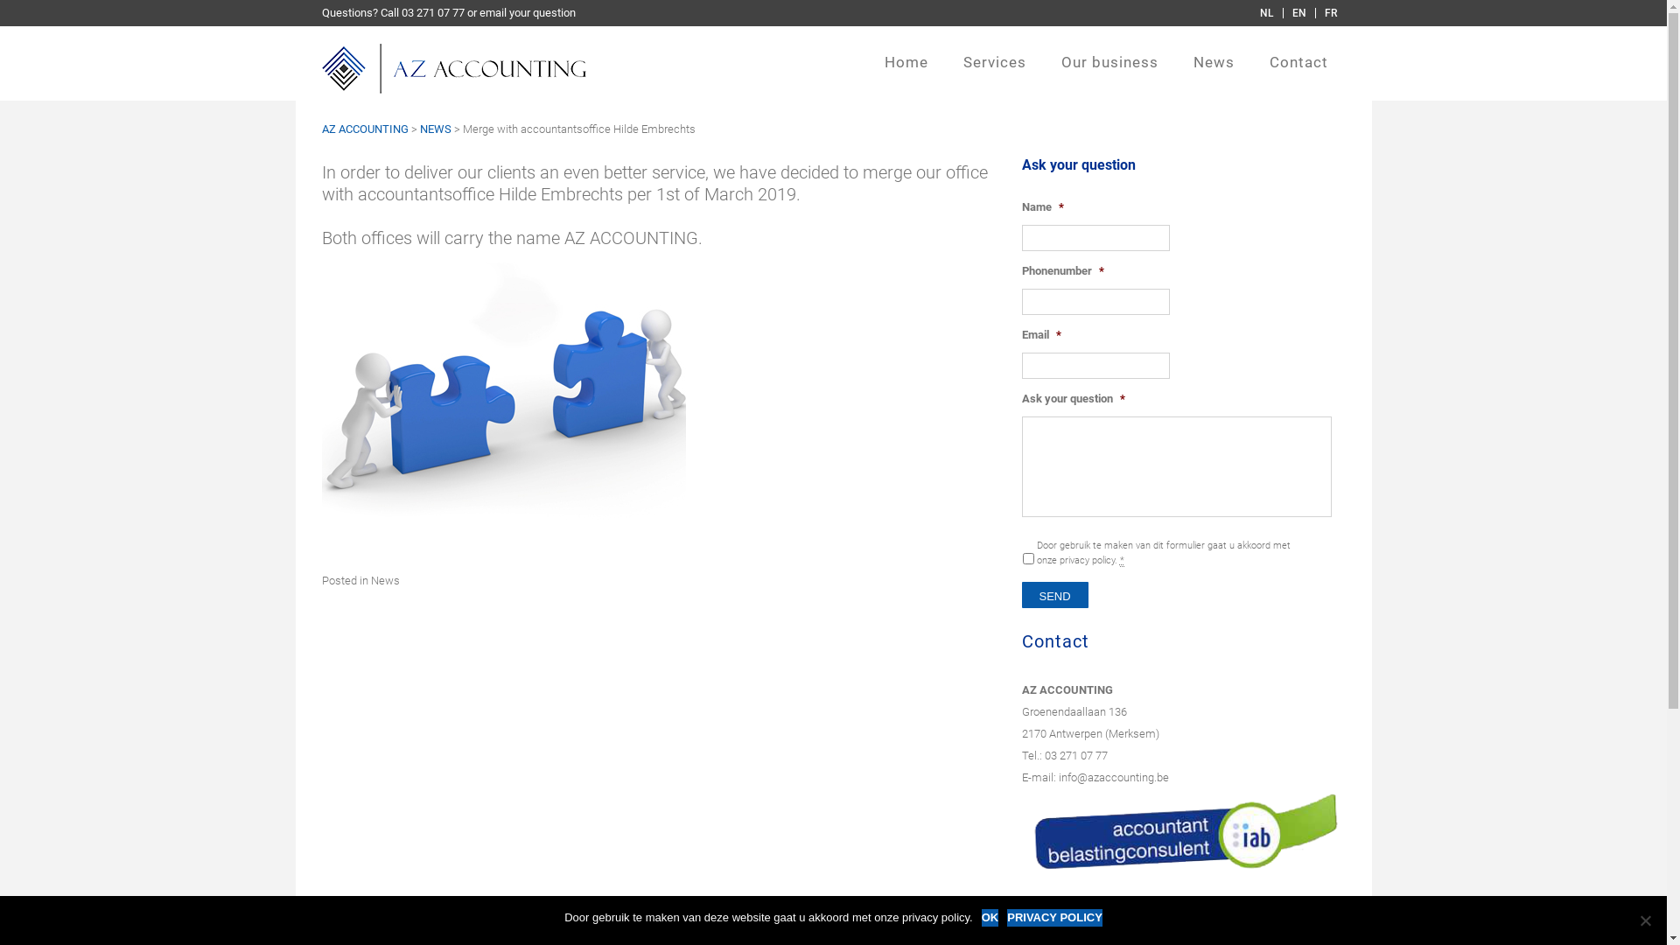  Describe the element at coordinates (1114, 777) in the screenshot. I see `info@azaccounting.be` at that location.